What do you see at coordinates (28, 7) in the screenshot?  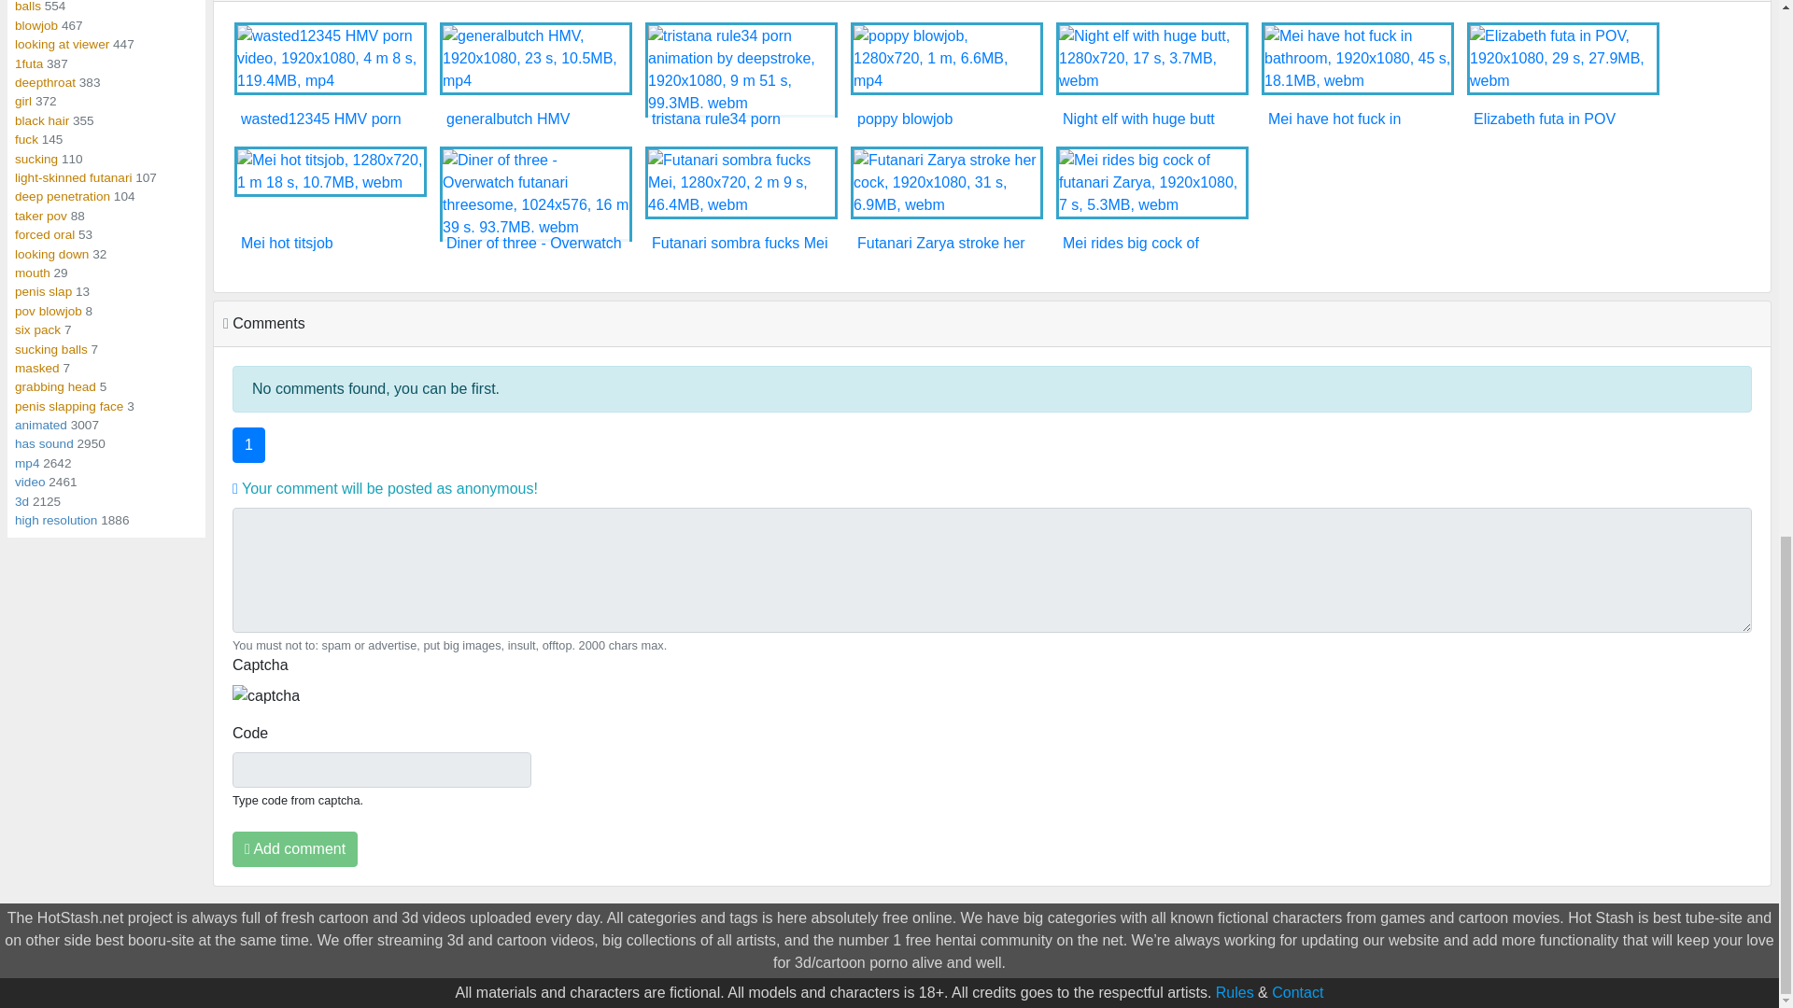 I see `balls` at bounding box center [28, 7].